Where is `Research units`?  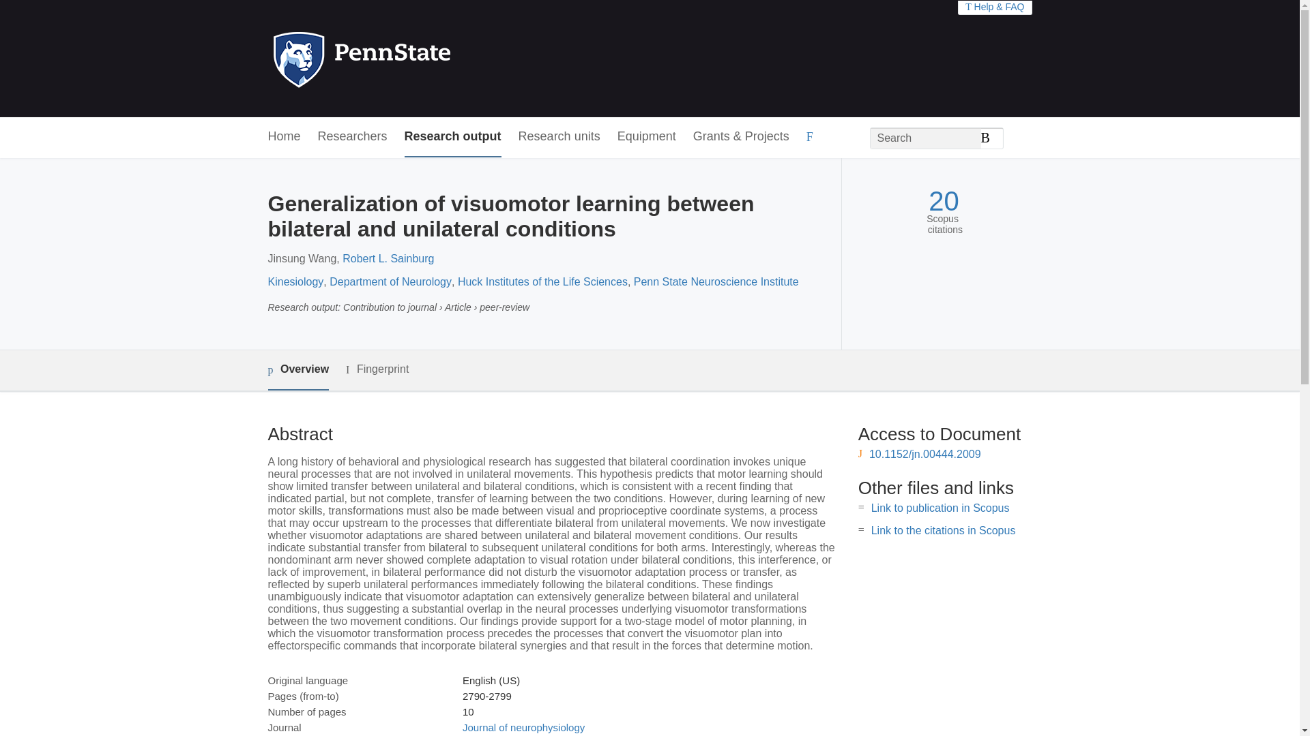
Research units is located at coordinates (559, 137).